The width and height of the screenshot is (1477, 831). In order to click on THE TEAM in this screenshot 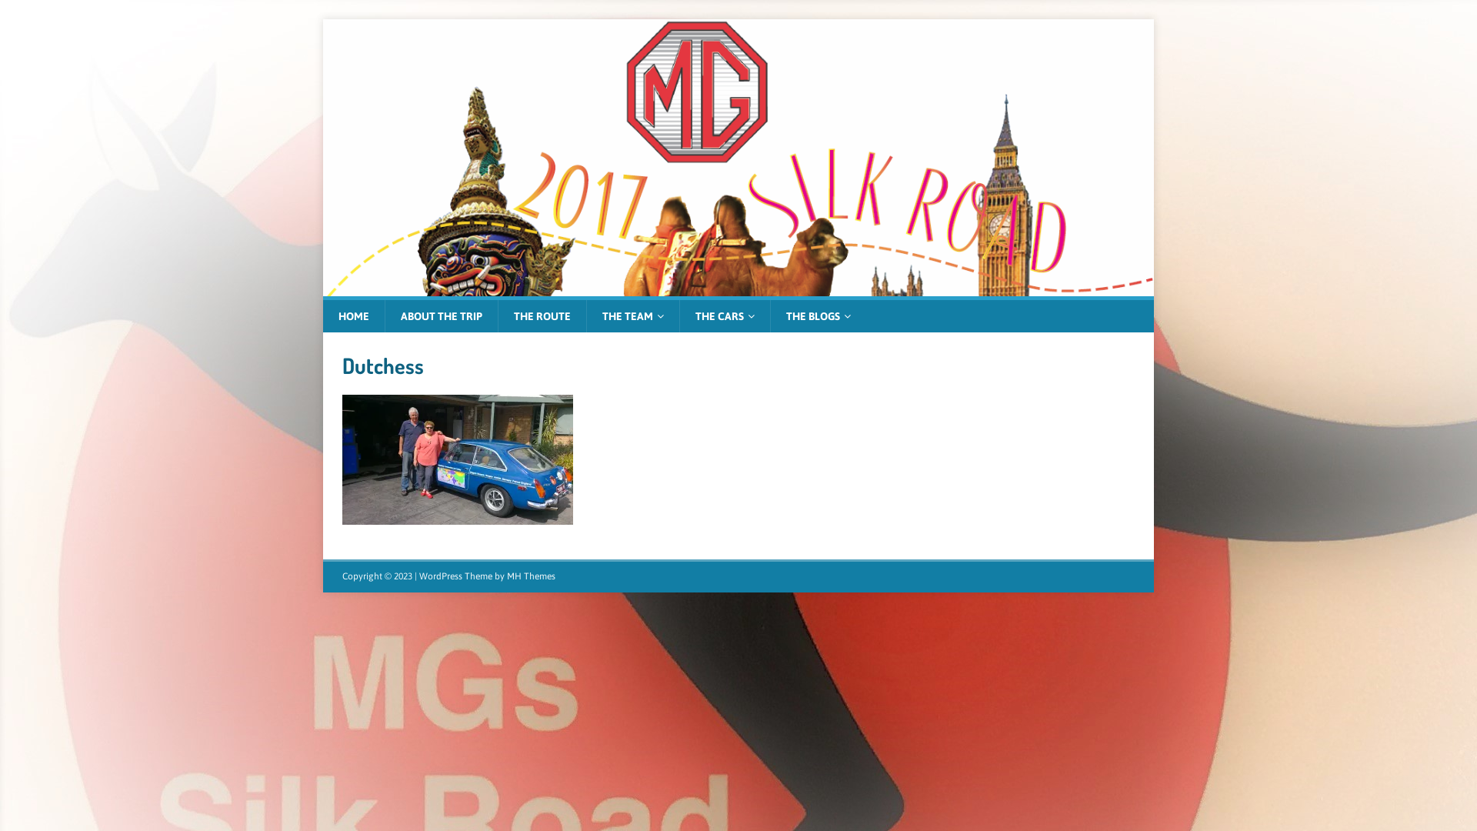, I will do `click(632, 316)`.